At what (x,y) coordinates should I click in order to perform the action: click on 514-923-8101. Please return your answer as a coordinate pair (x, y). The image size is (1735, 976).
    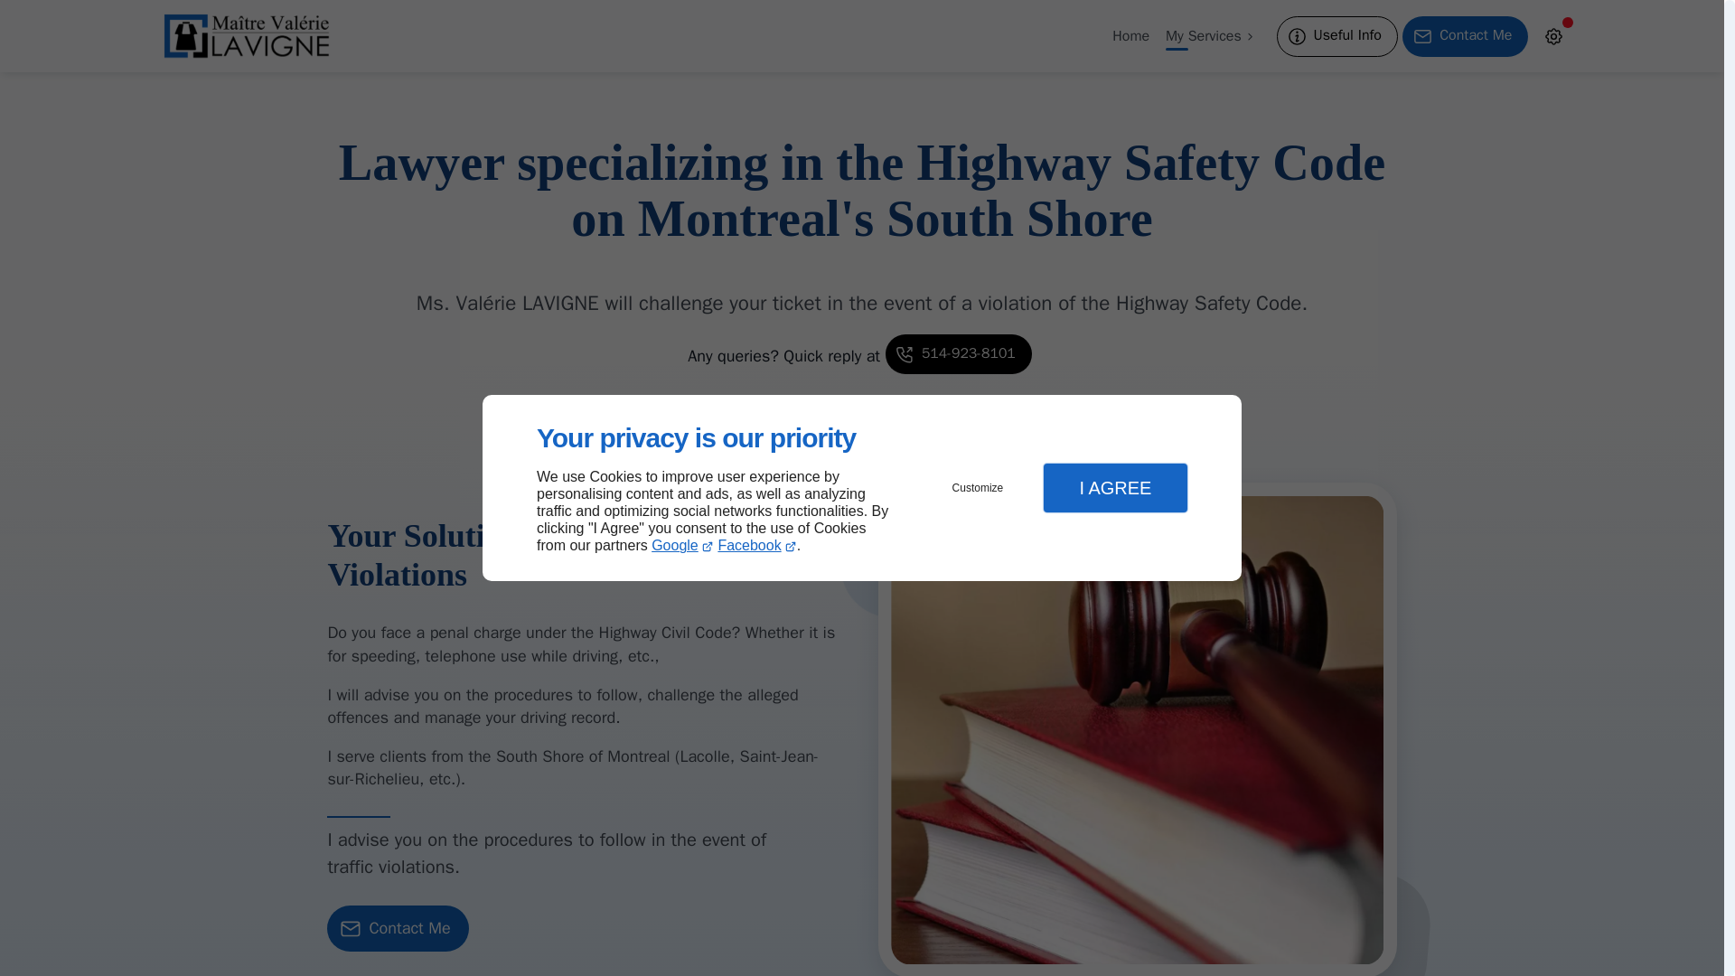
    Looking at the image, I should click on (958, 354).